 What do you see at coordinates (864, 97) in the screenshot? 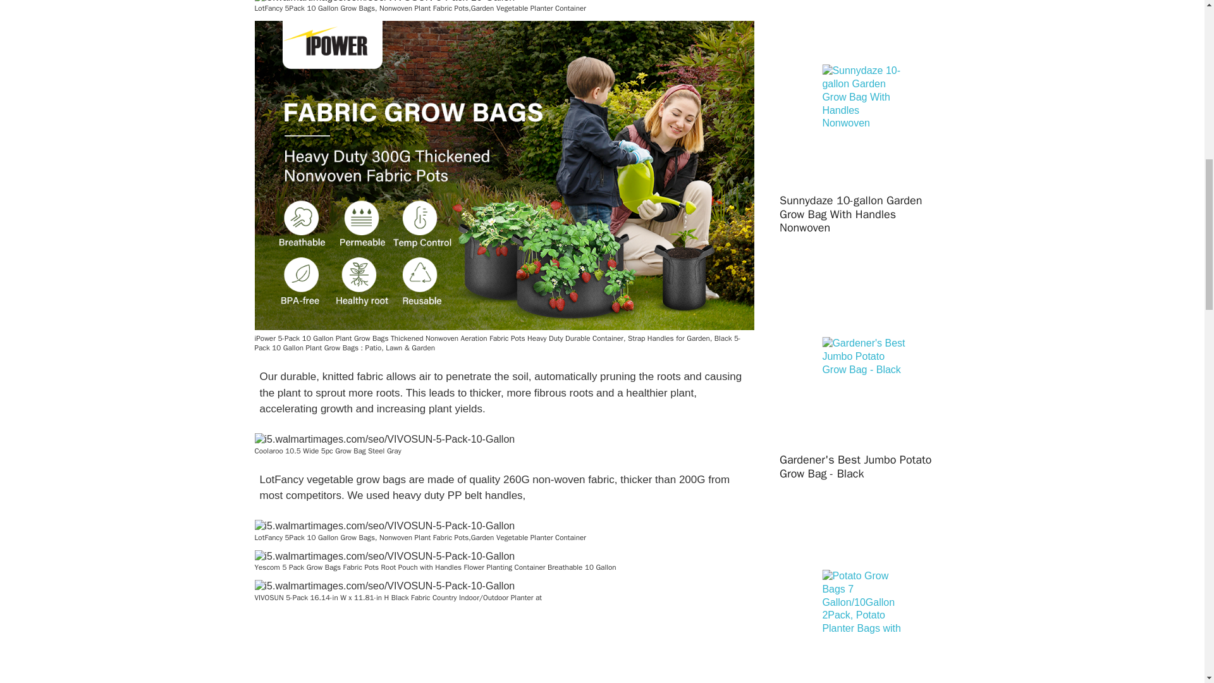
I see `Sunnydaze 10-gallon Garden Grow Bag With Handles Nonwoven` at bounding box center [864, 97].